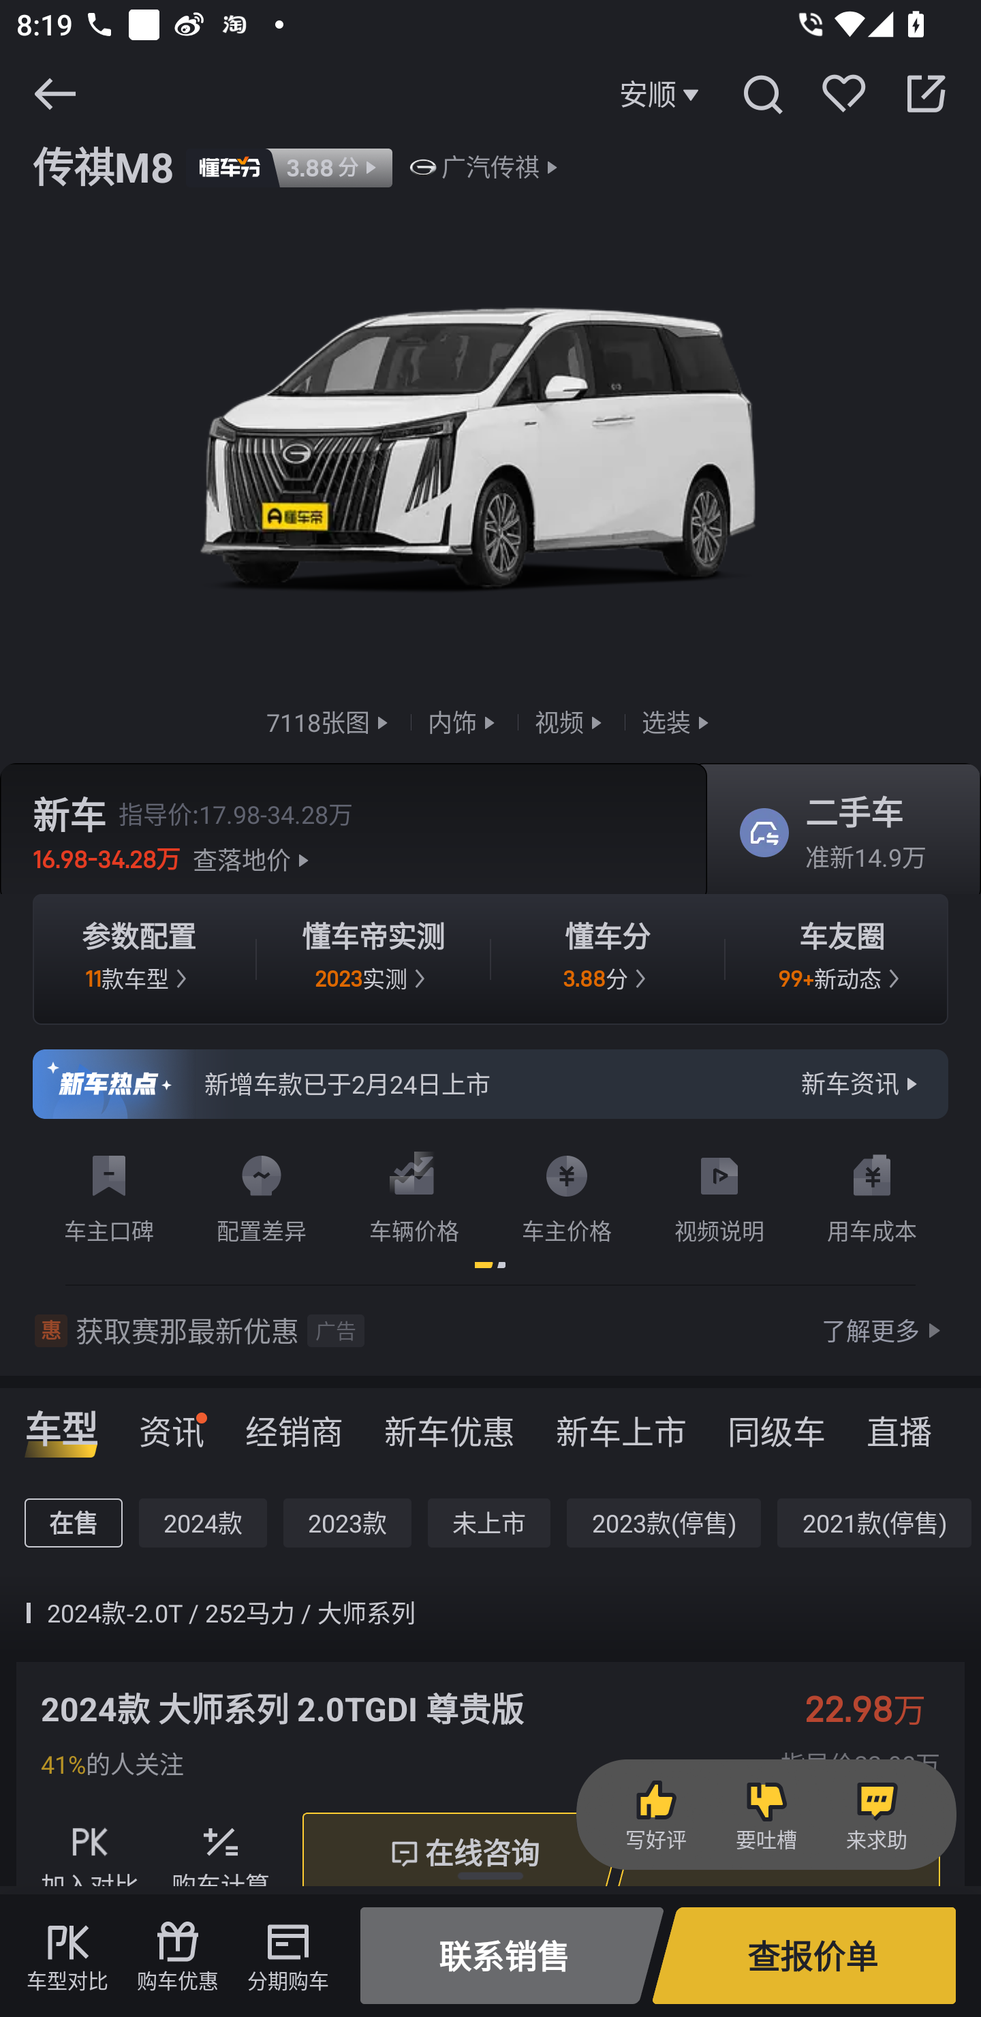 The width and height of the screenshot is (981, 2017). I want to click on 写好评, so click(655, 1815).